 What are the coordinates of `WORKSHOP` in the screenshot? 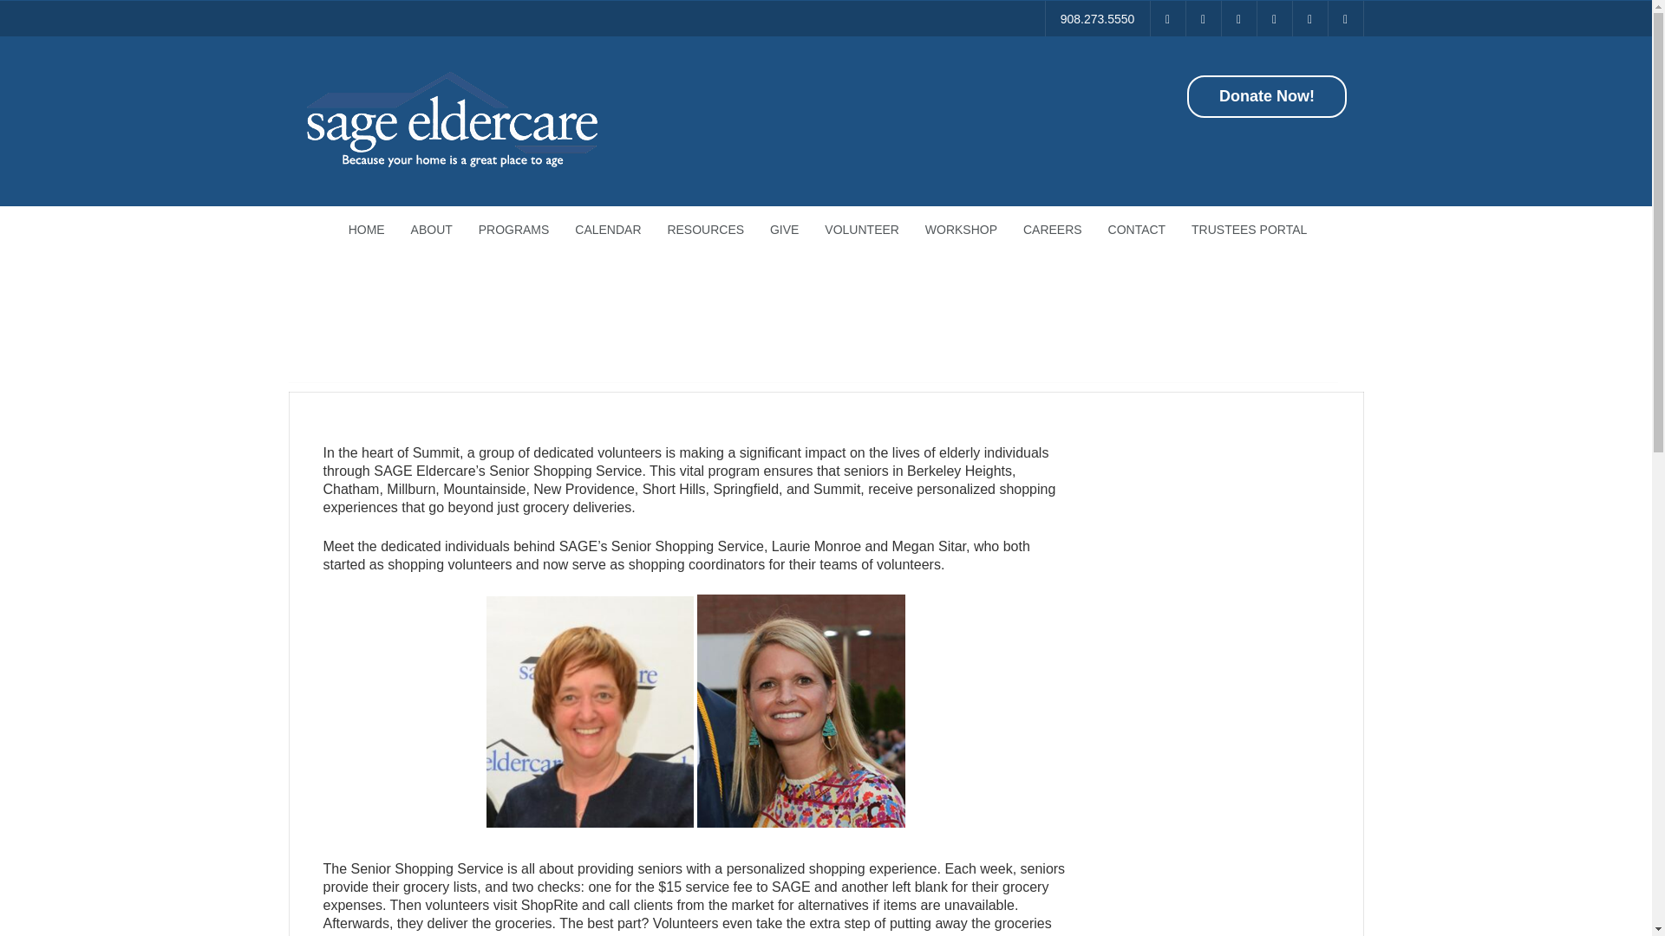 It's located at (961, 229).